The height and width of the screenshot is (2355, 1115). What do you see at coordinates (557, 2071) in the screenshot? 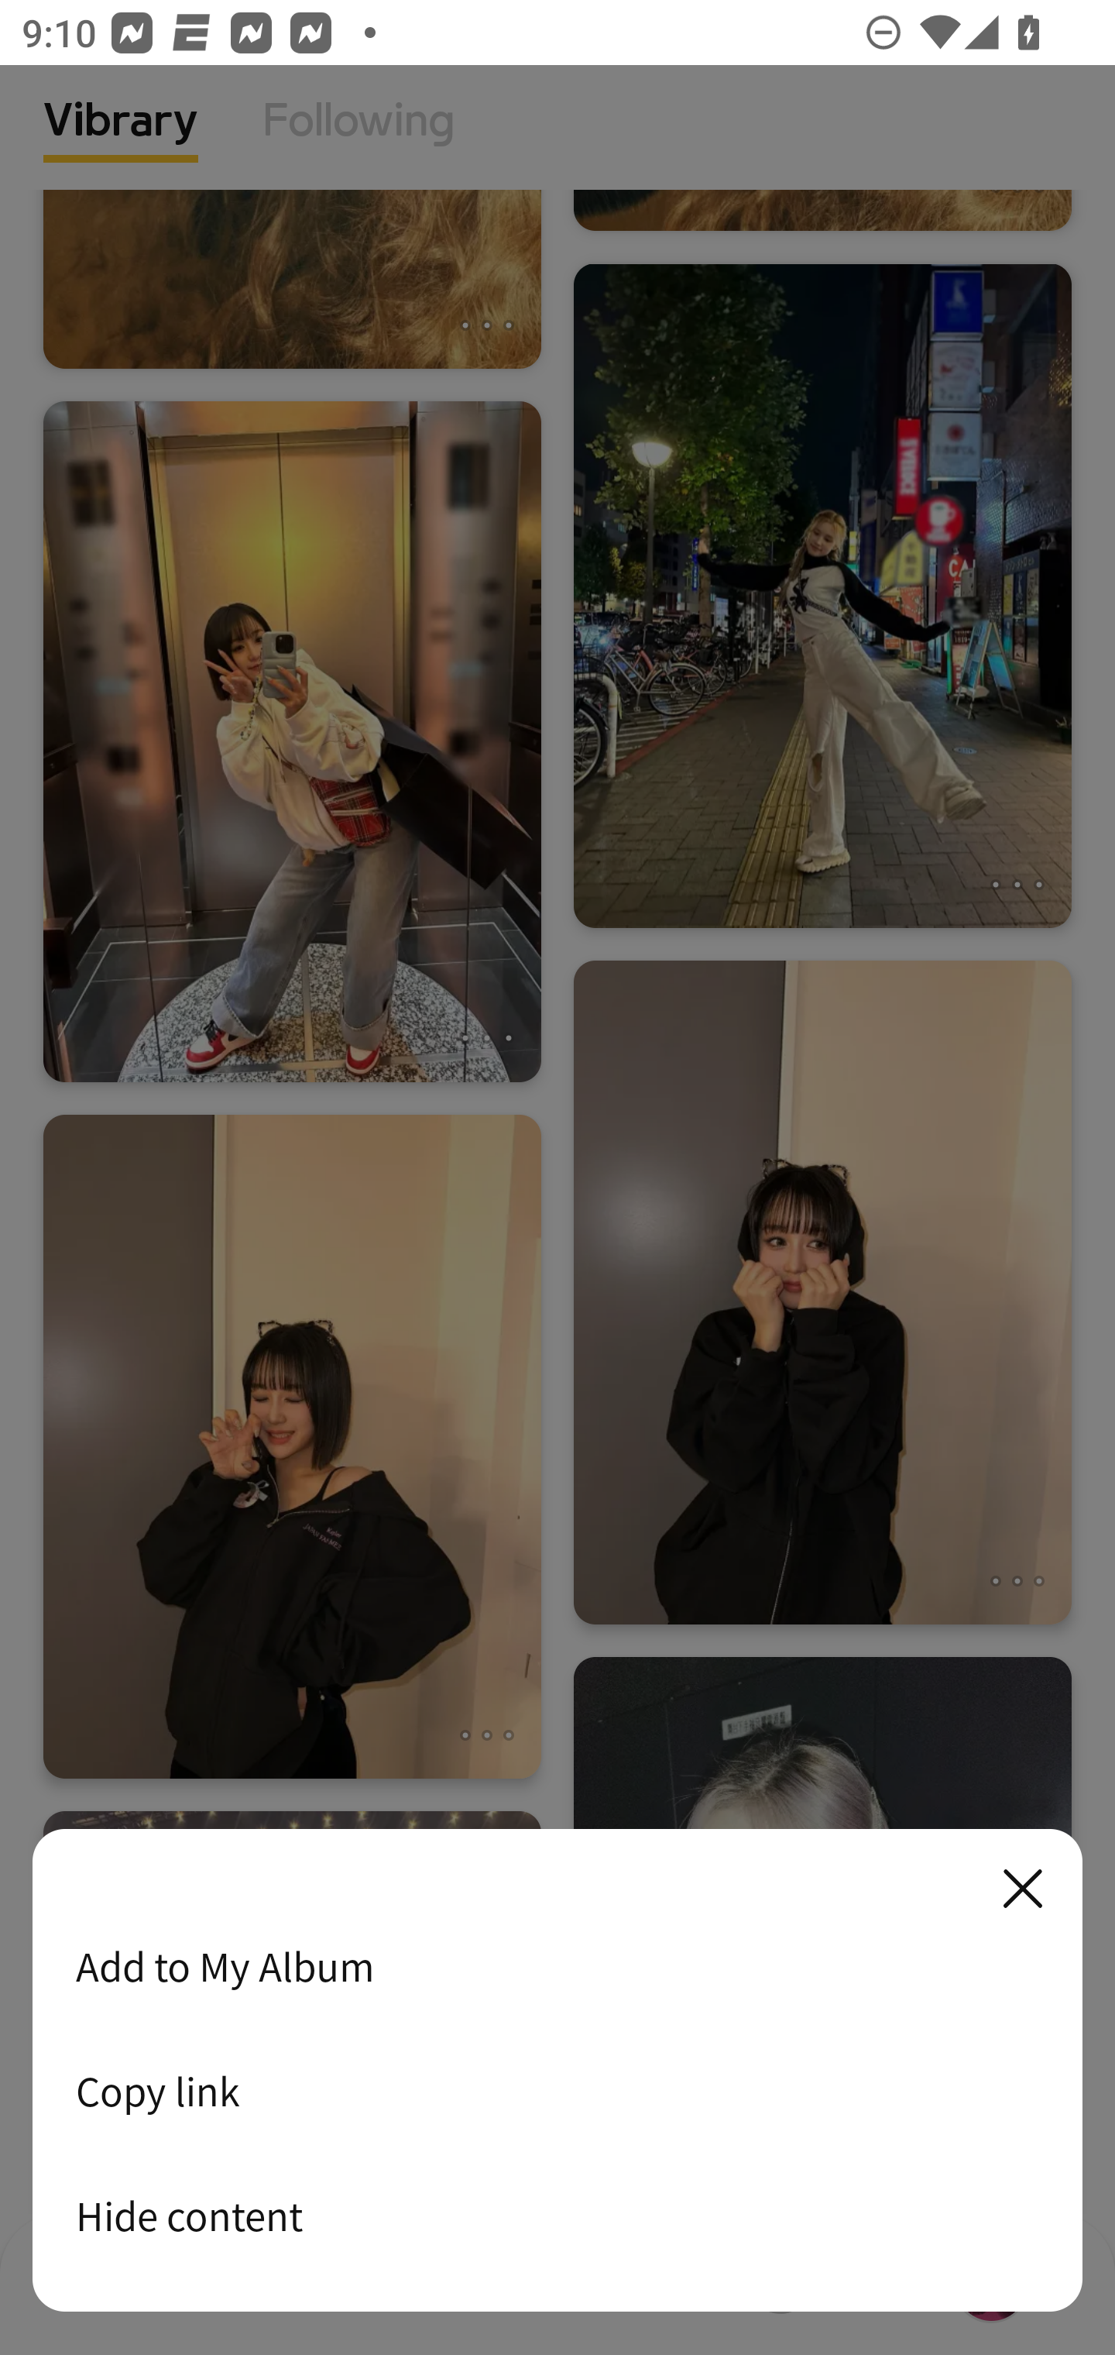
I see `Add to My Album Copy link Hide content` at bounding box center [557, 2071].